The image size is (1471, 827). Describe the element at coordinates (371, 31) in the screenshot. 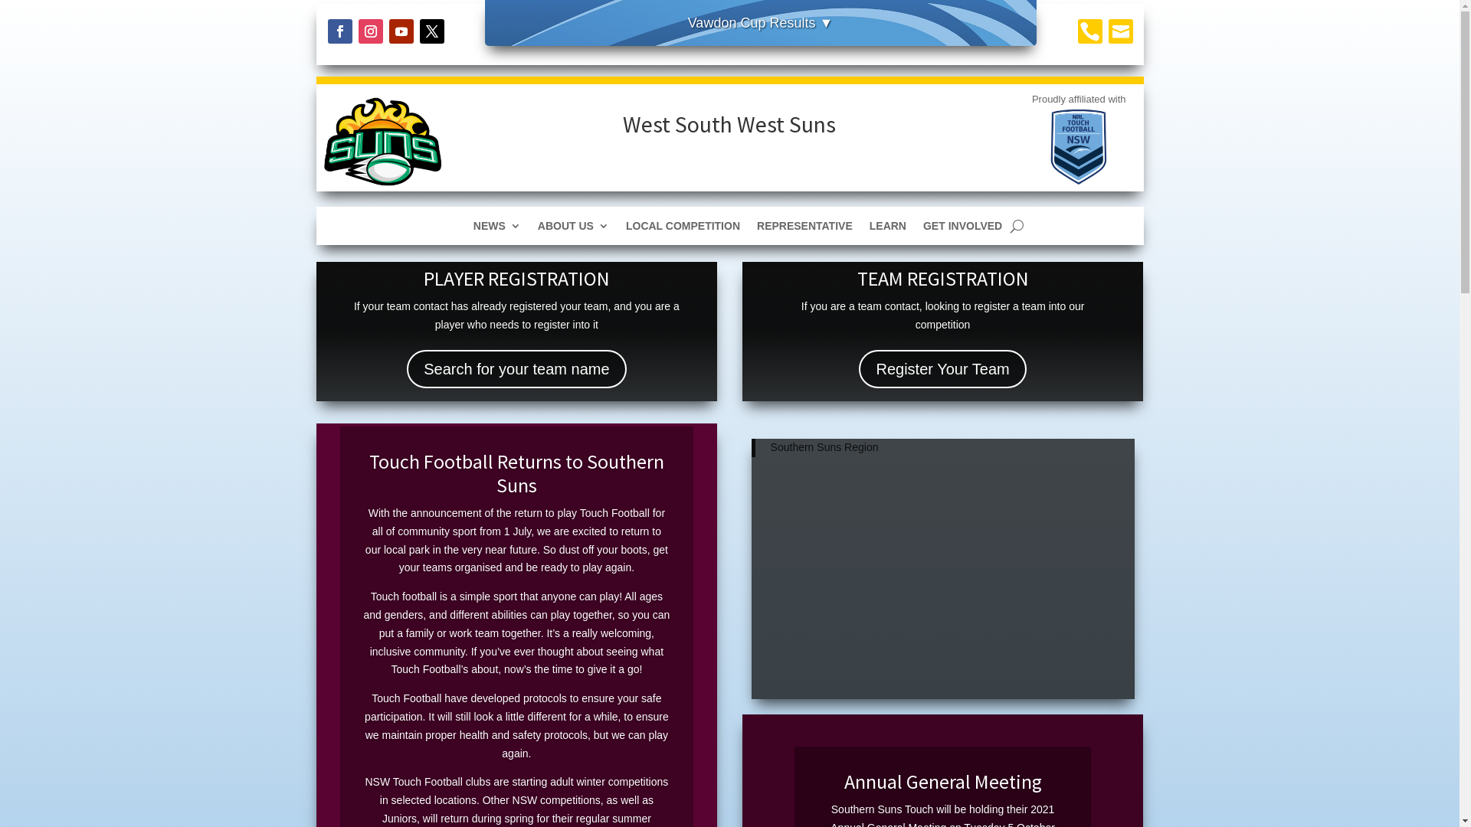

I see `Follow on Instagram` at that location.